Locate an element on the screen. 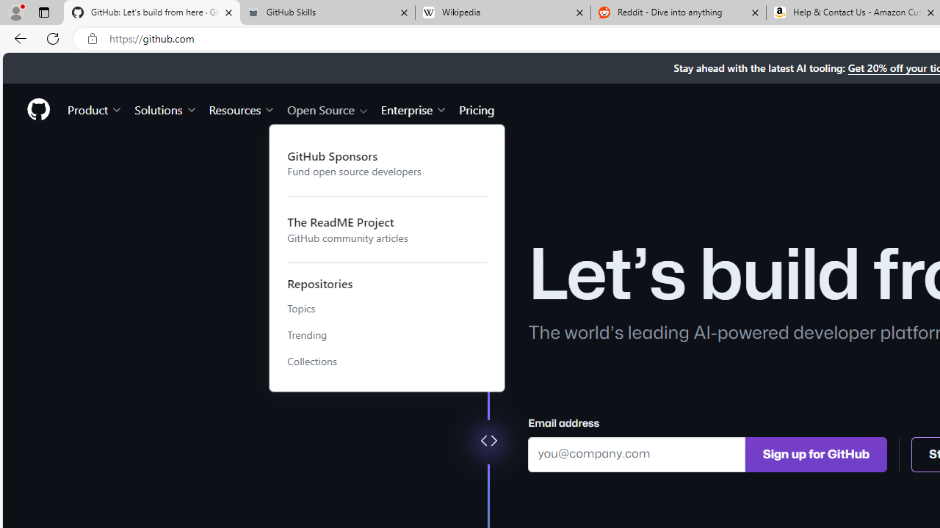  GitHub Skills is located at coordinates (327, 13).